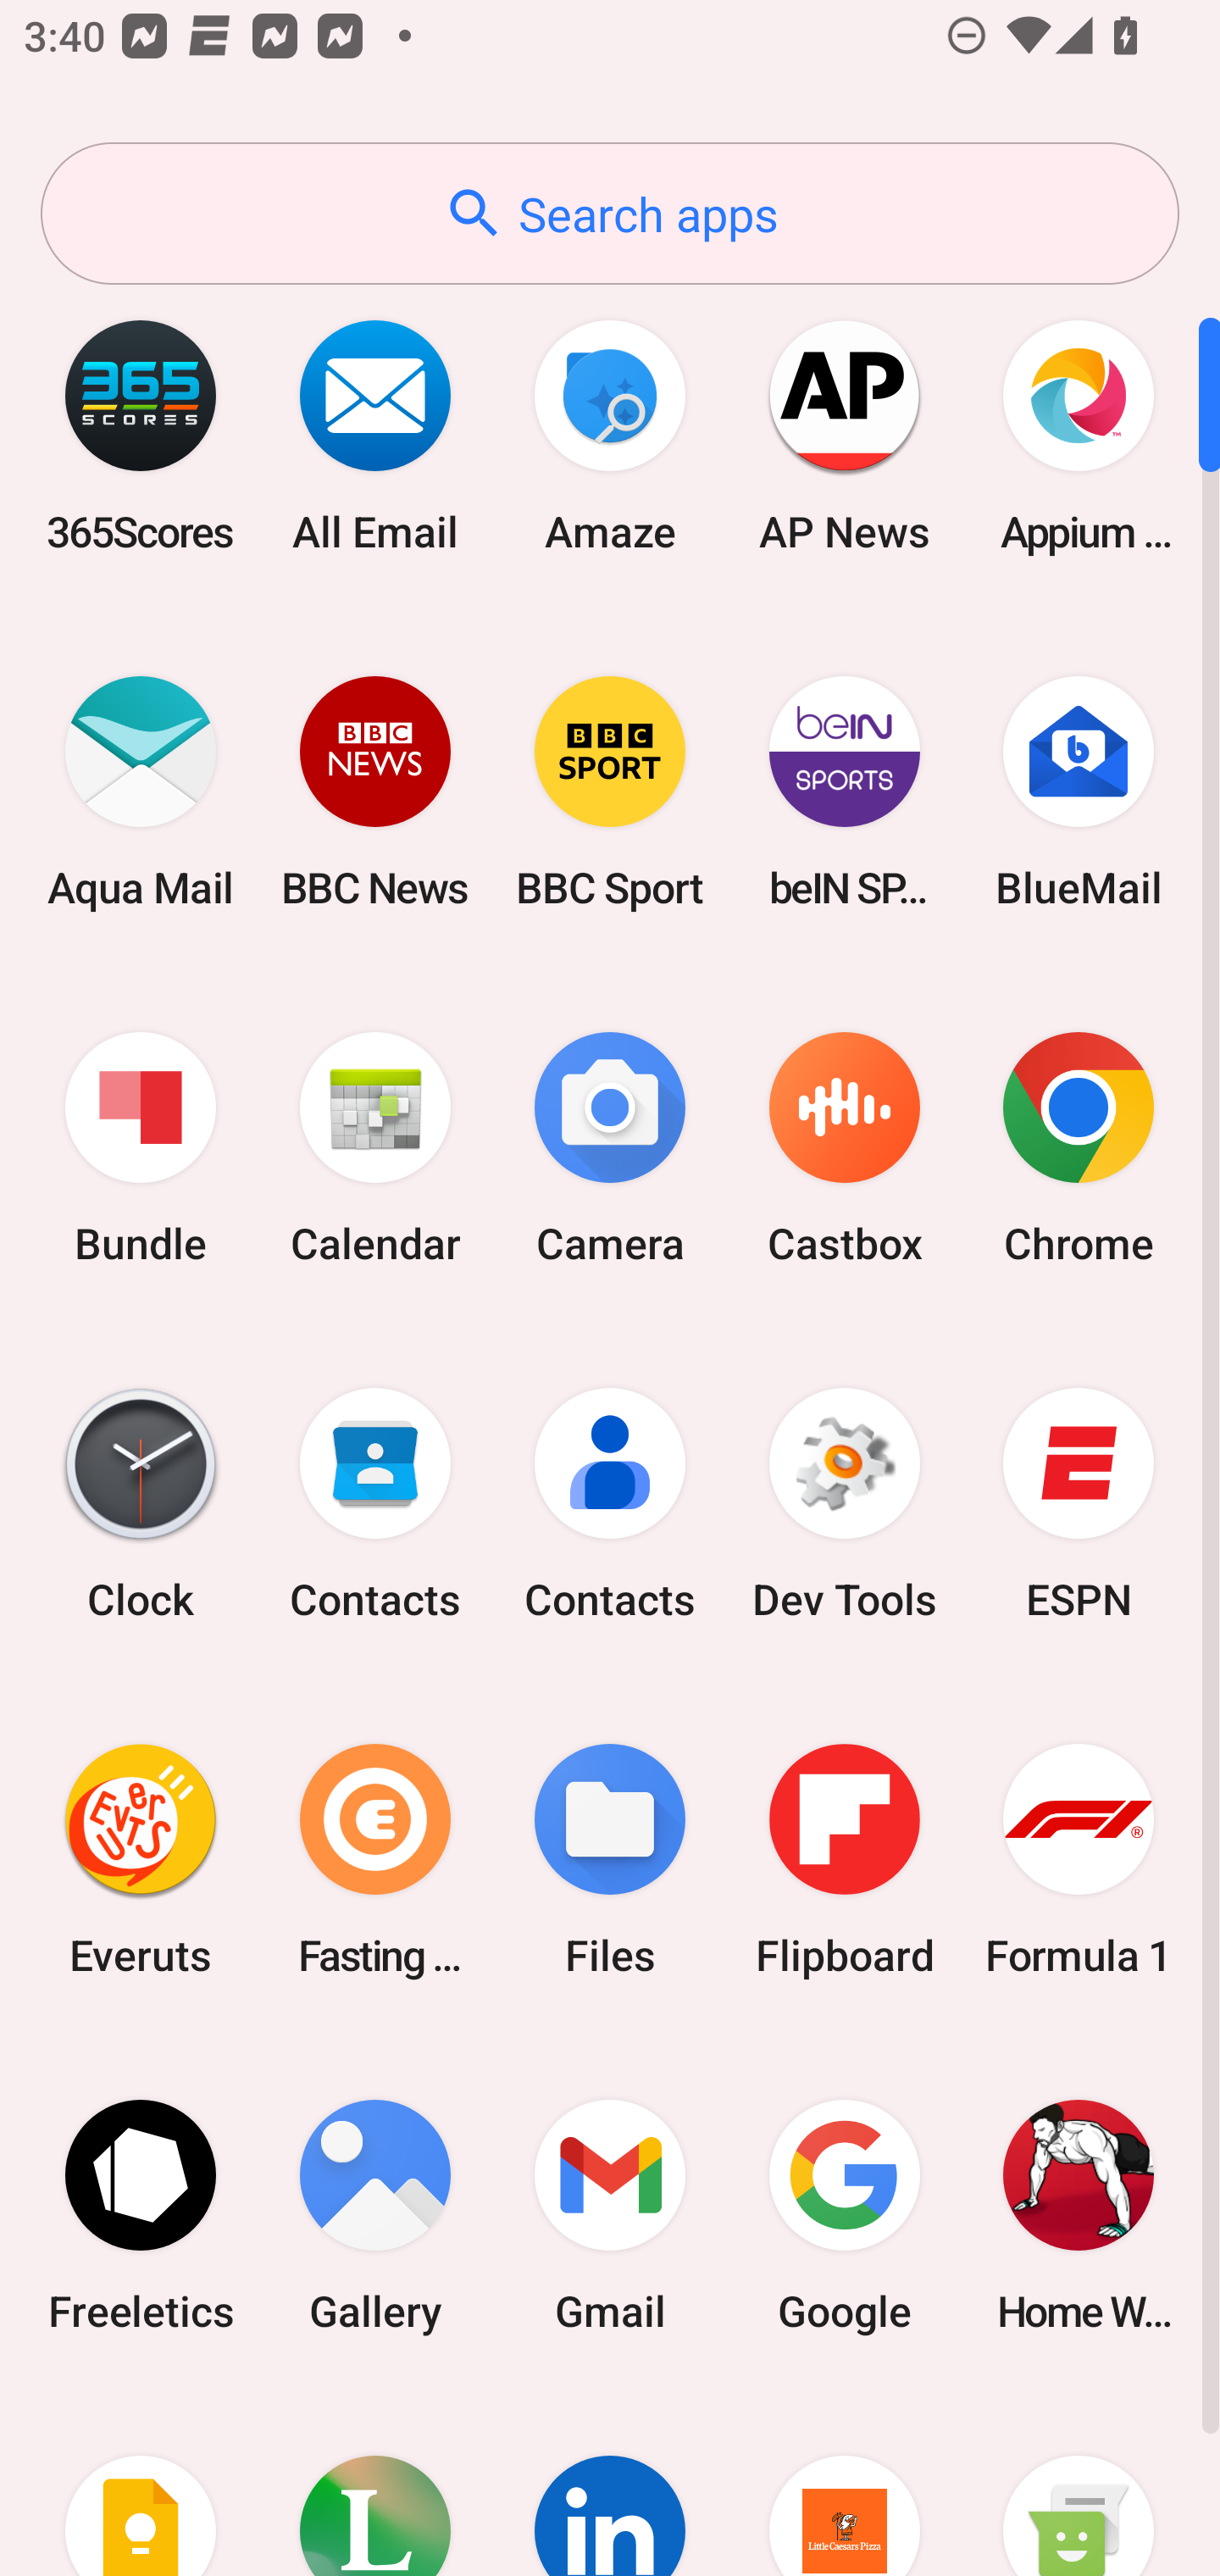 This screenshot has height=2576, width=1220. Describe the element at coordinates (844, 436) in the screenshot. I see `AP News` at that location.